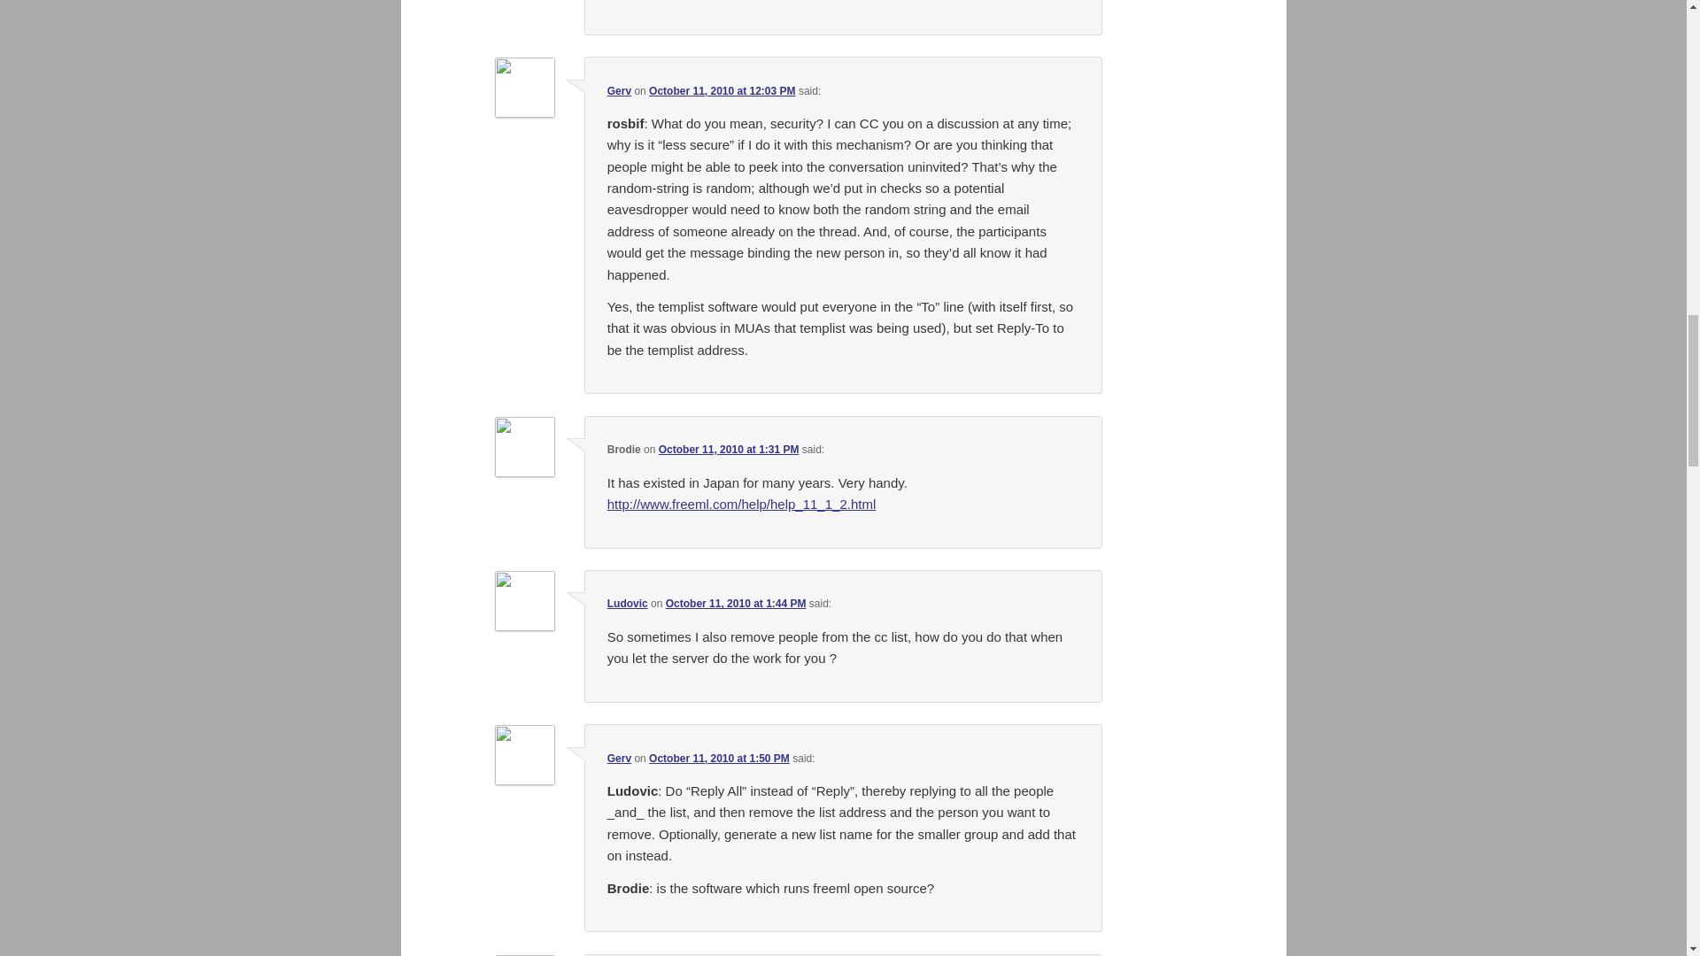 Image resolution: width=1700 pixels, height=956 pixels. Describe the element at coordinates (722, 91) in the screenshot. I see `October 11, 2010 at 12:03 PM` at that location.